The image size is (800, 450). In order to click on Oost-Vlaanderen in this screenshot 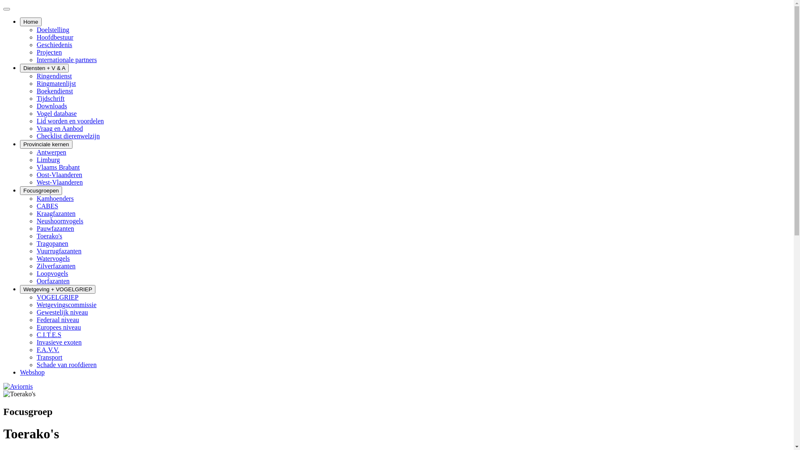, I will do `click(59, 175)`.